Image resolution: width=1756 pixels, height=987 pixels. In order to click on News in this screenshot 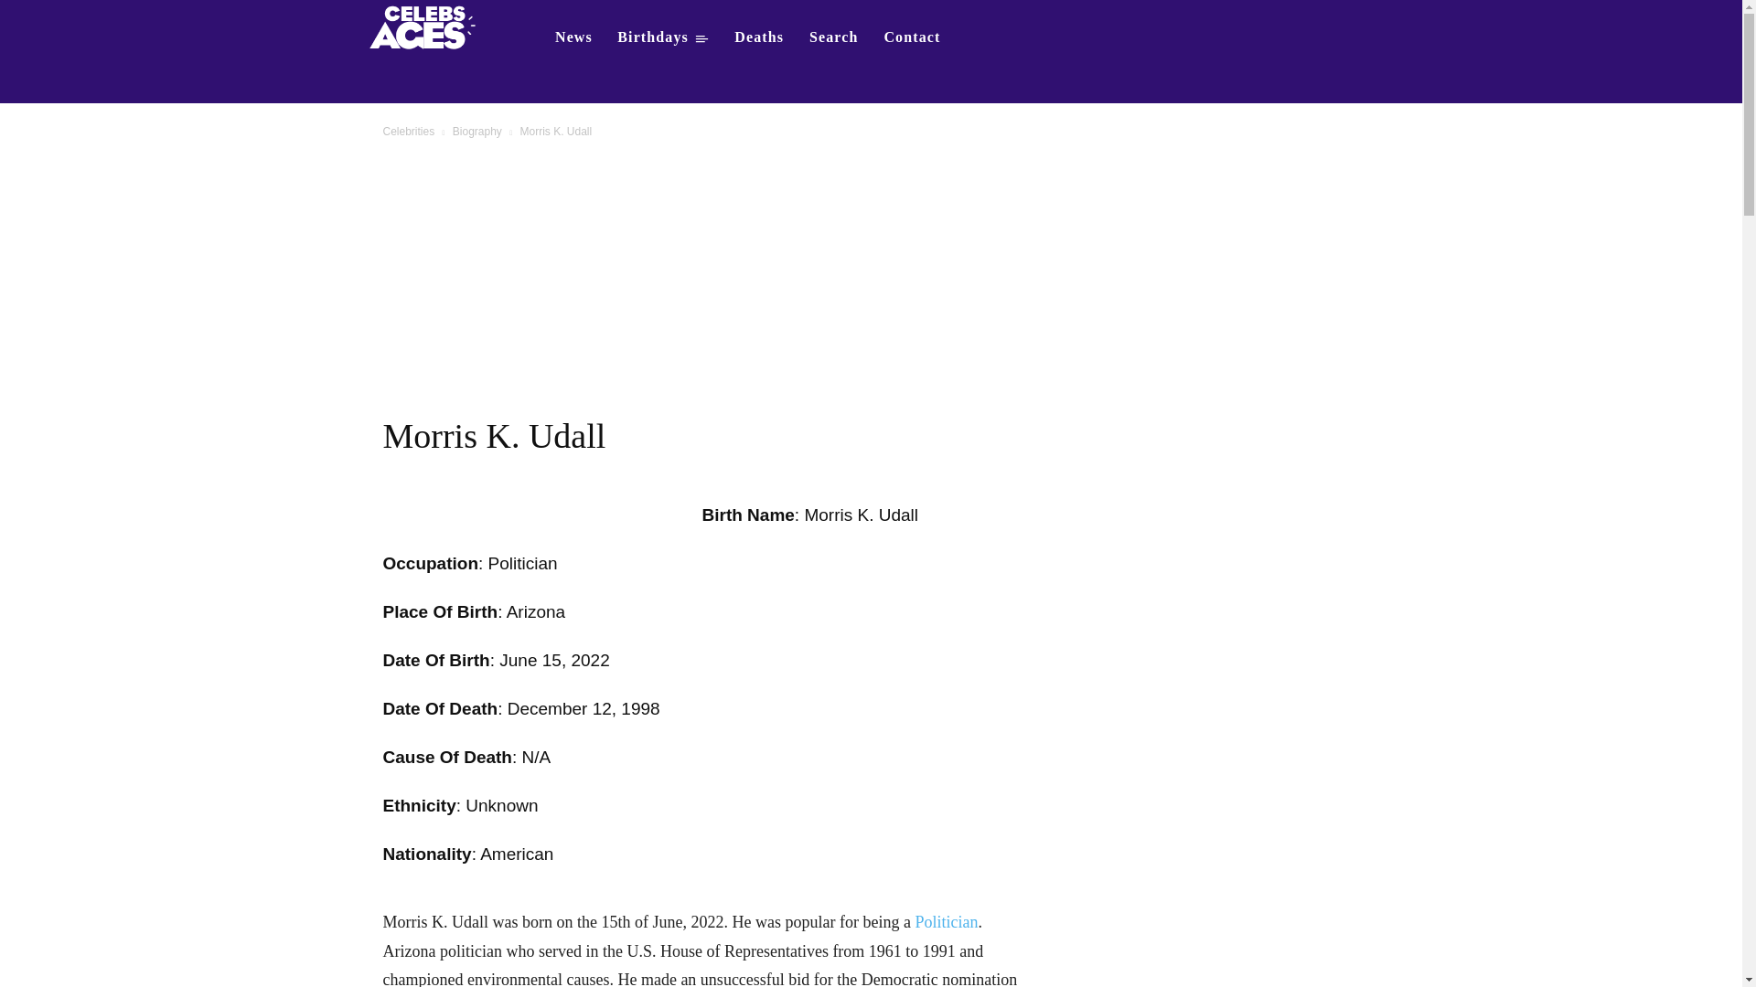, I will do `click(573, 37)`.